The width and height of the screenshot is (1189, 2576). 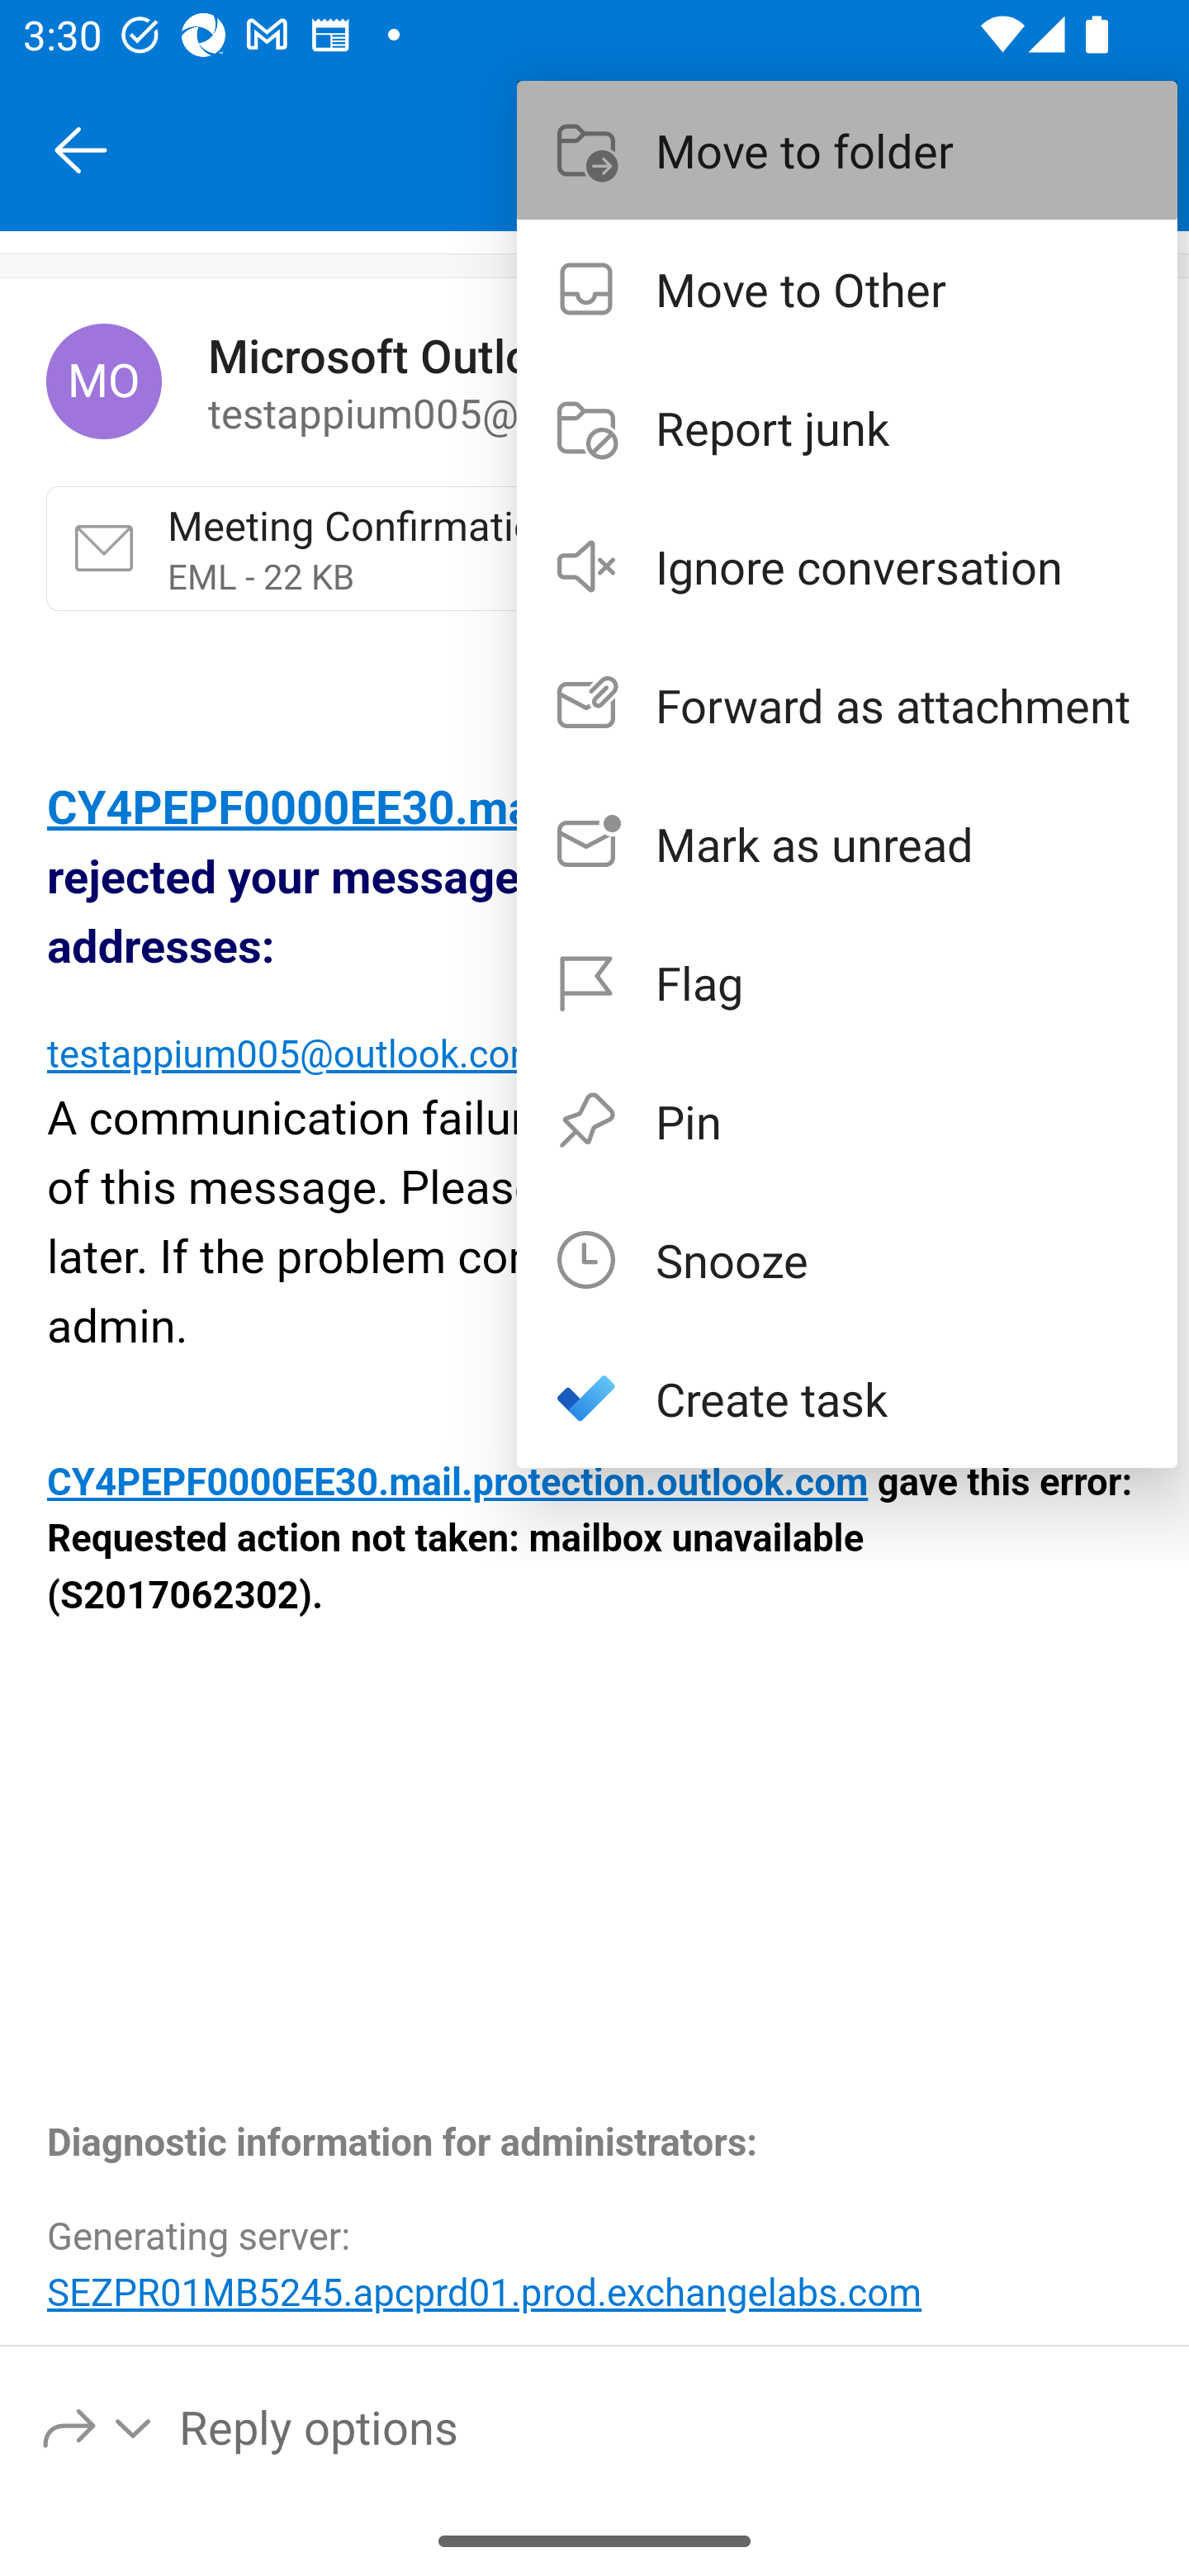 I want to click on Move to folder, so click(x=847, y=149).